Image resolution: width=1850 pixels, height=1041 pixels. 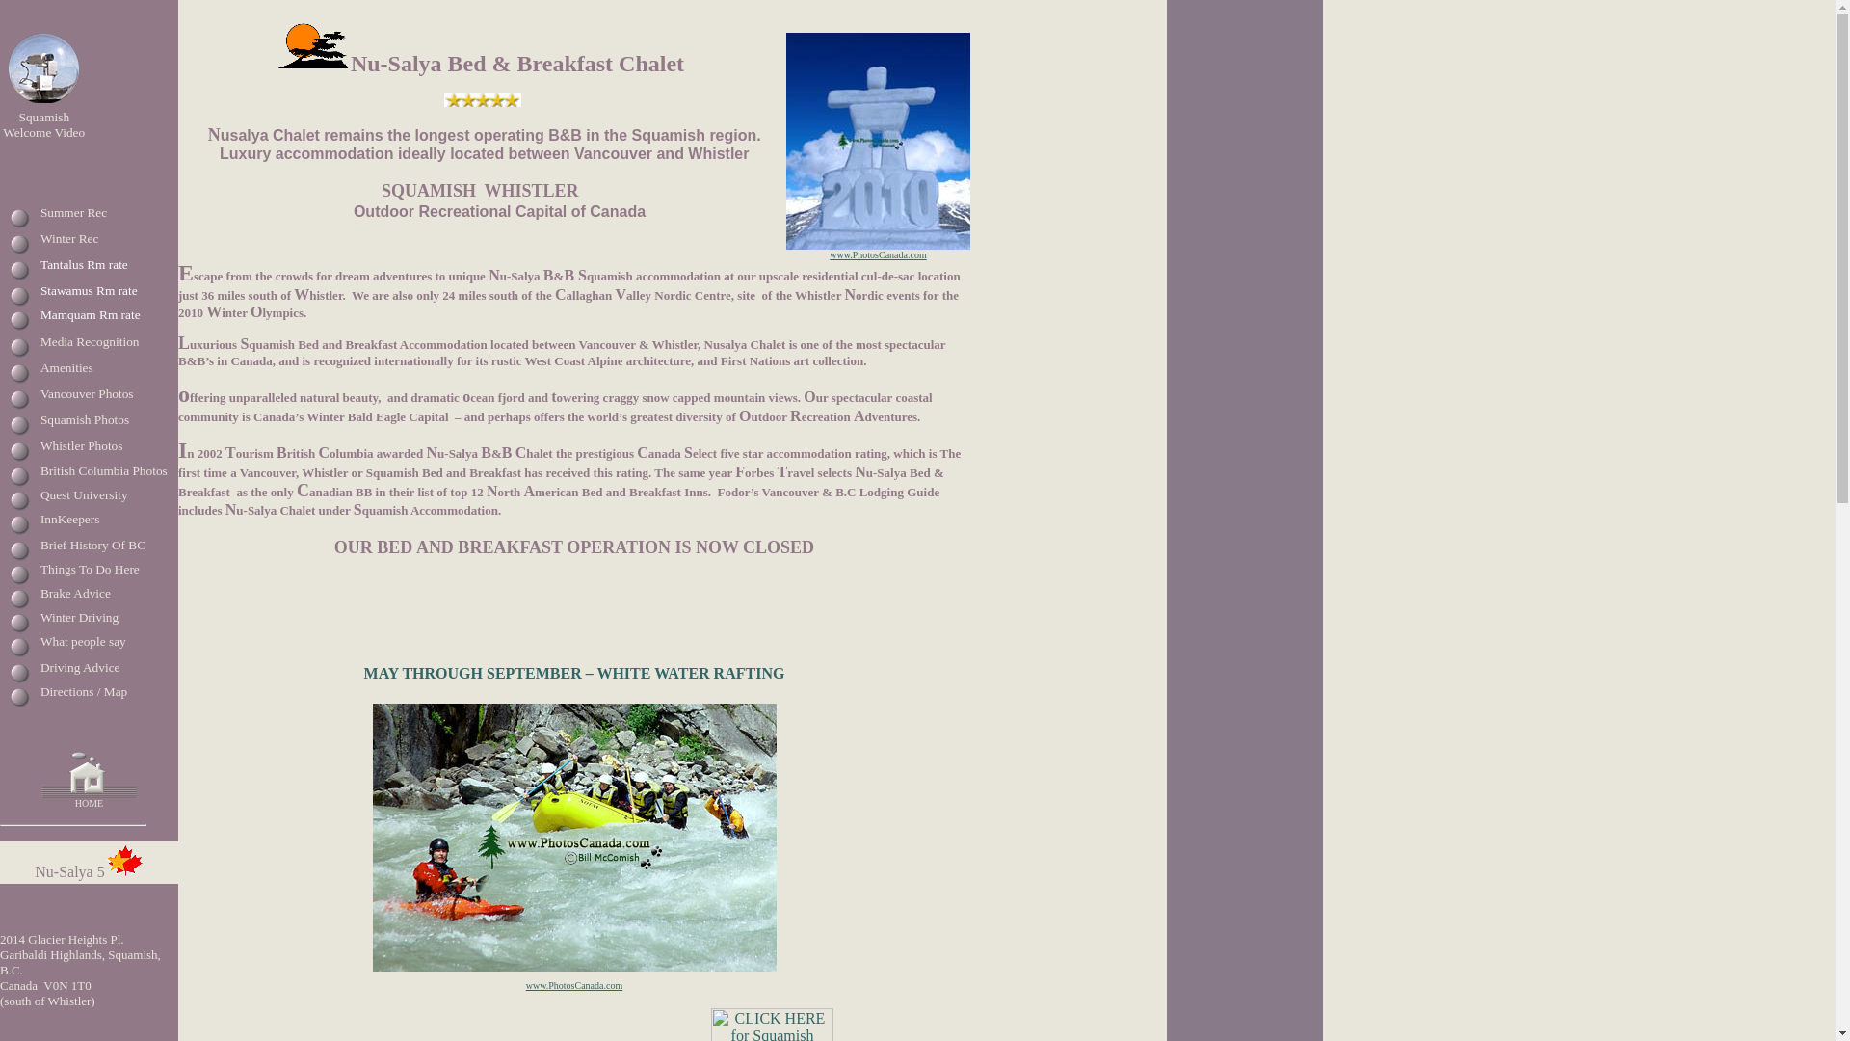 What do you see at coordinates (80, 667) in the screenshot?
I see `Driving Advice` at bounding box center [80, 667].